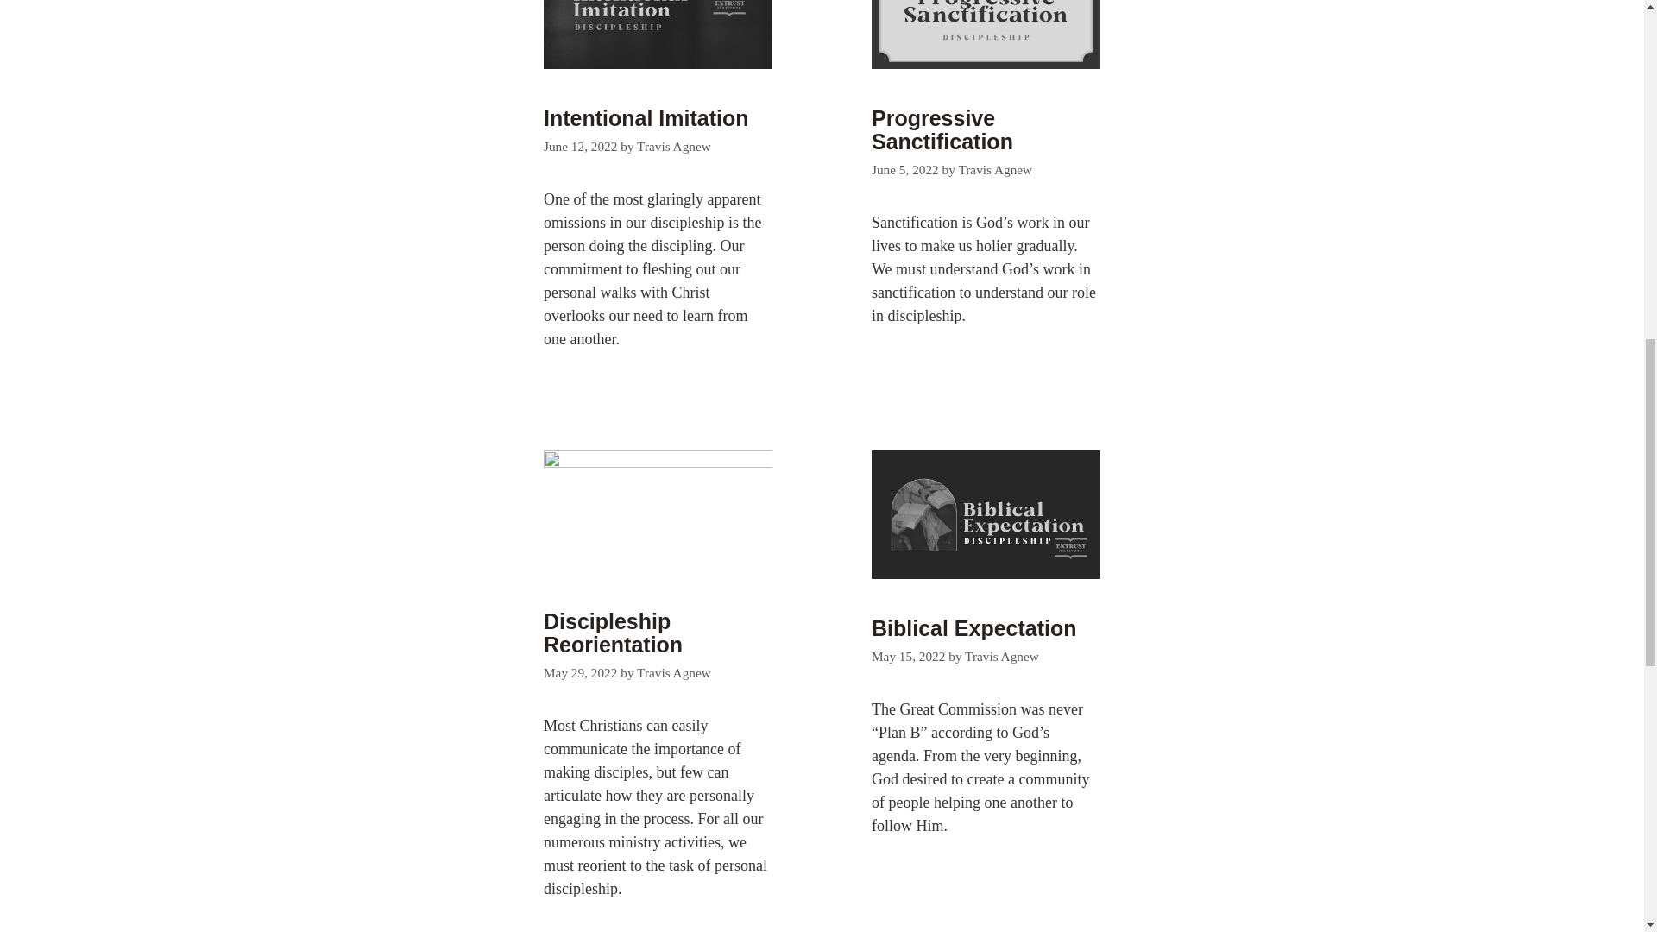  What do you see at coordinates (673, 146) in the screenshot?
I see `View all posts by Travis Agnew` at bounding box center [673, 146].